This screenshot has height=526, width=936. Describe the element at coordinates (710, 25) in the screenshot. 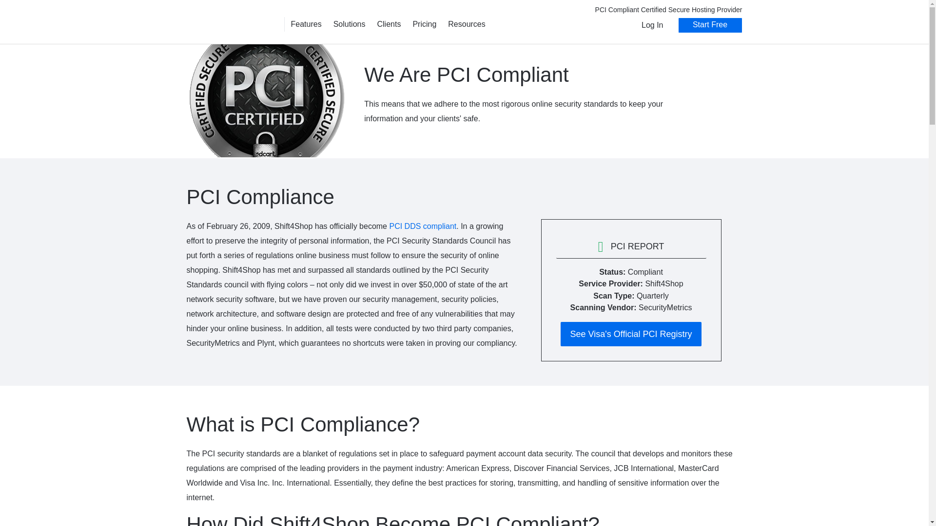

I see `Start Free` at that location.